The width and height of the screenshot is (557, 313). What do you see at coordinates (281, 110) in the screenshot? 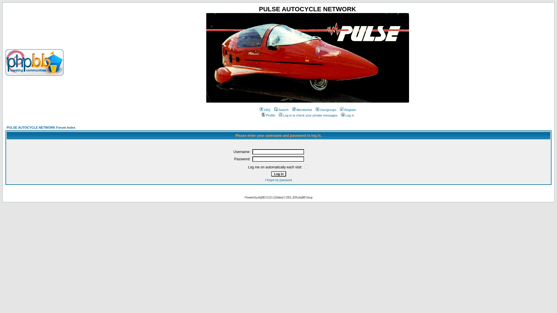
I see `Search` at bounding box center [281, 110].